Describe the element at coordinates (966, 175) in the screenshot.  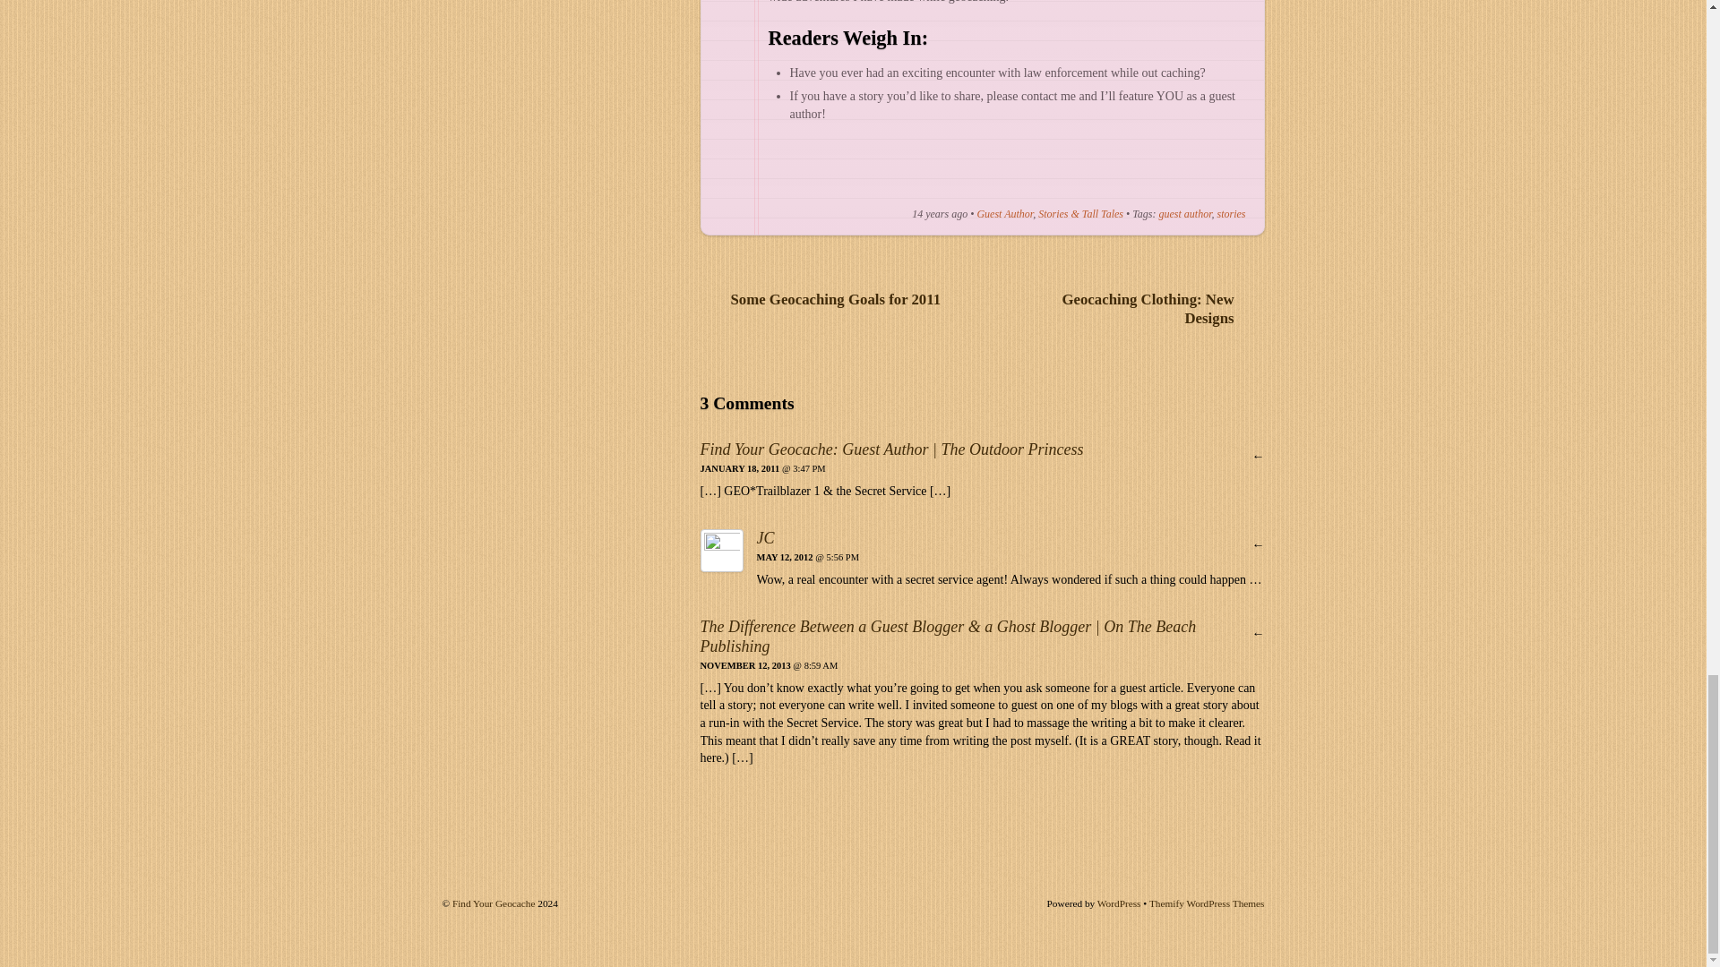
I see `Array` at that location.